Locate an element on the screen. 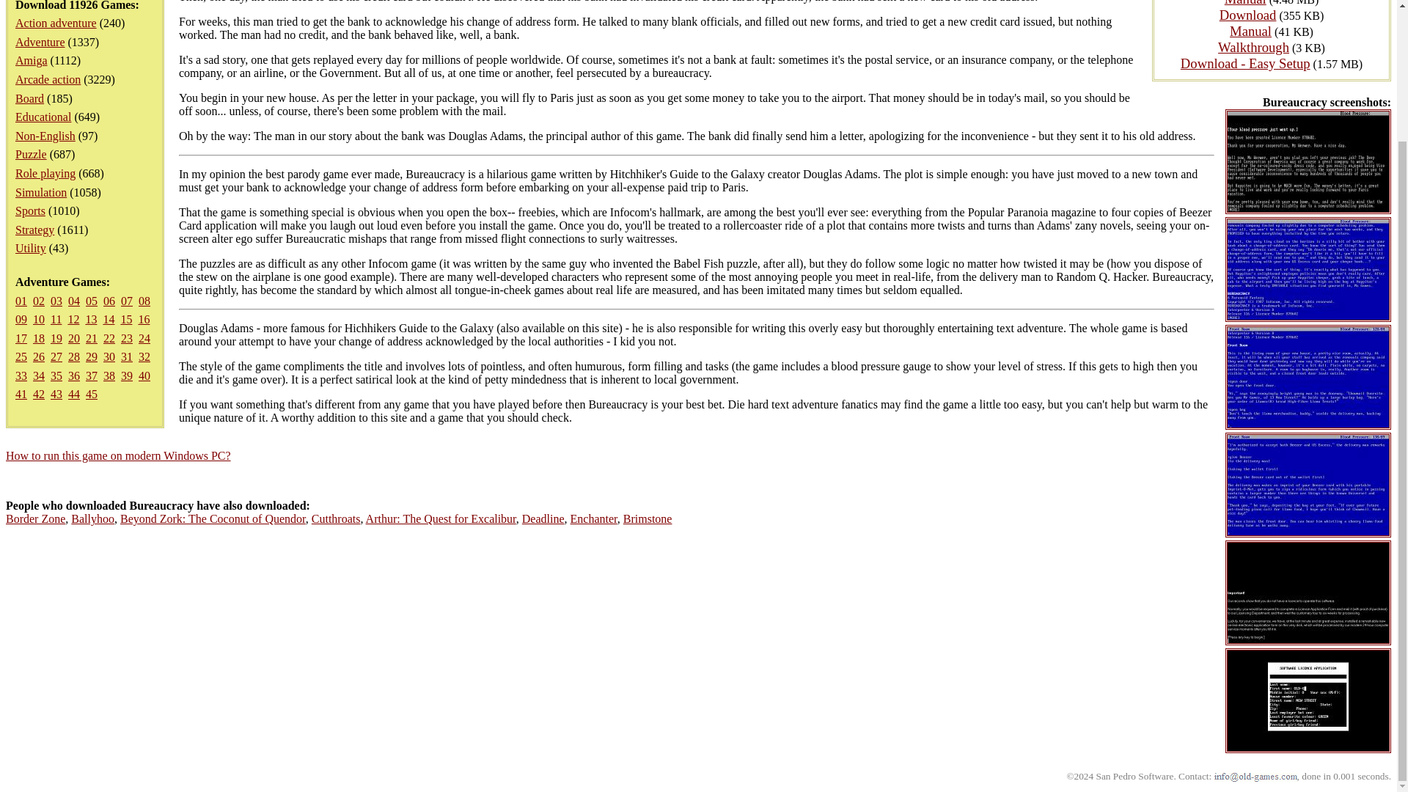 This screenshot has height=792, width=1408. 12 is located at coordinates (73, 318).